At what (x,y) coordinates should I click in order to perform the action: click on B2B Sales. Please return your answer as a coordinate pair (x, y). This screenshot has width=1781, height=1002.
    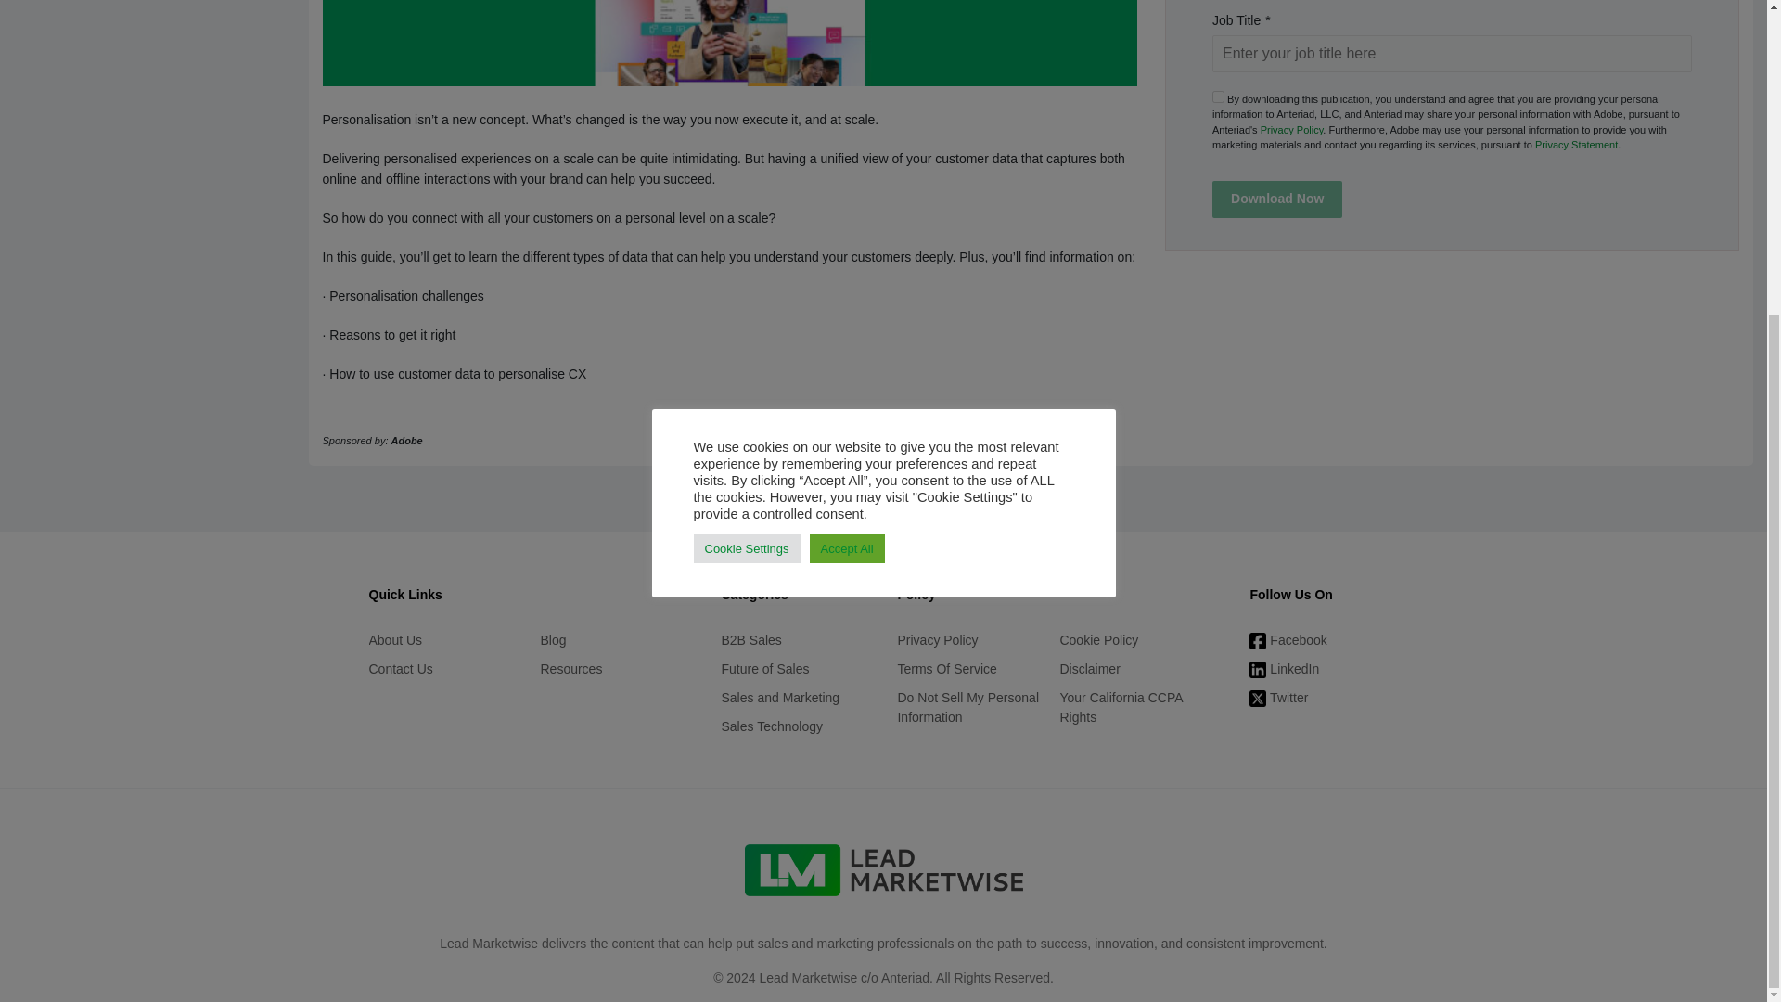
    Looking at the image, I should click on (794, 640).